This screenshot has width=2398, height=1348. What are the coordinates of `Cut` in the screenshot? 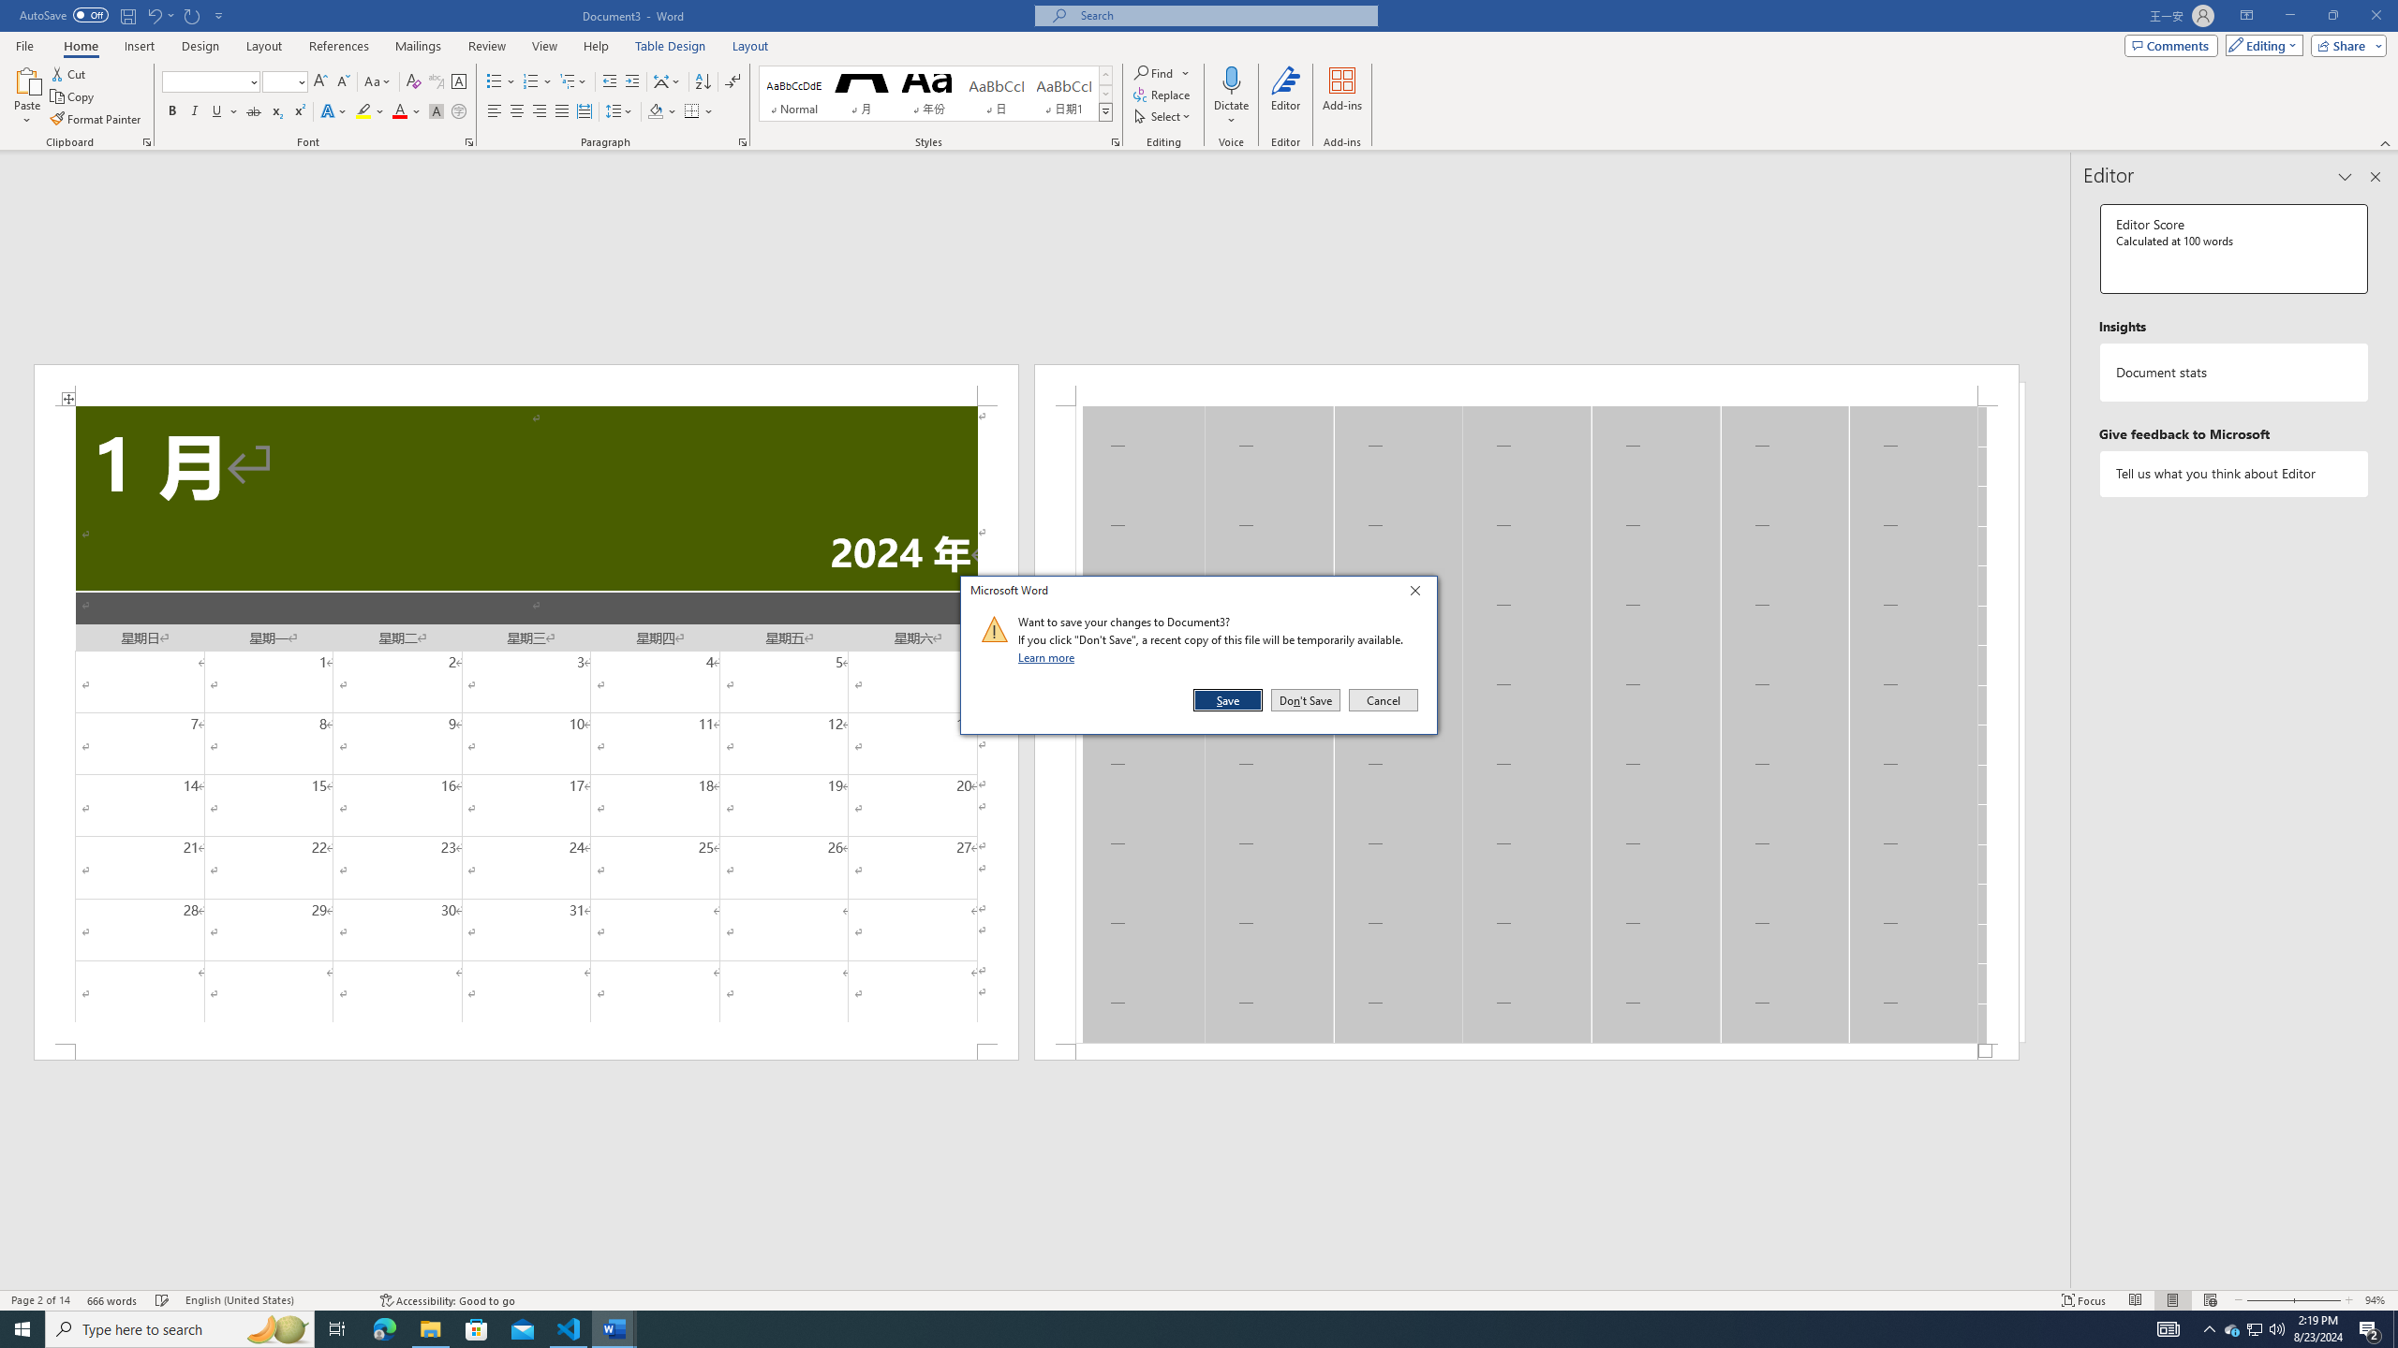 It's located at (69, 73).